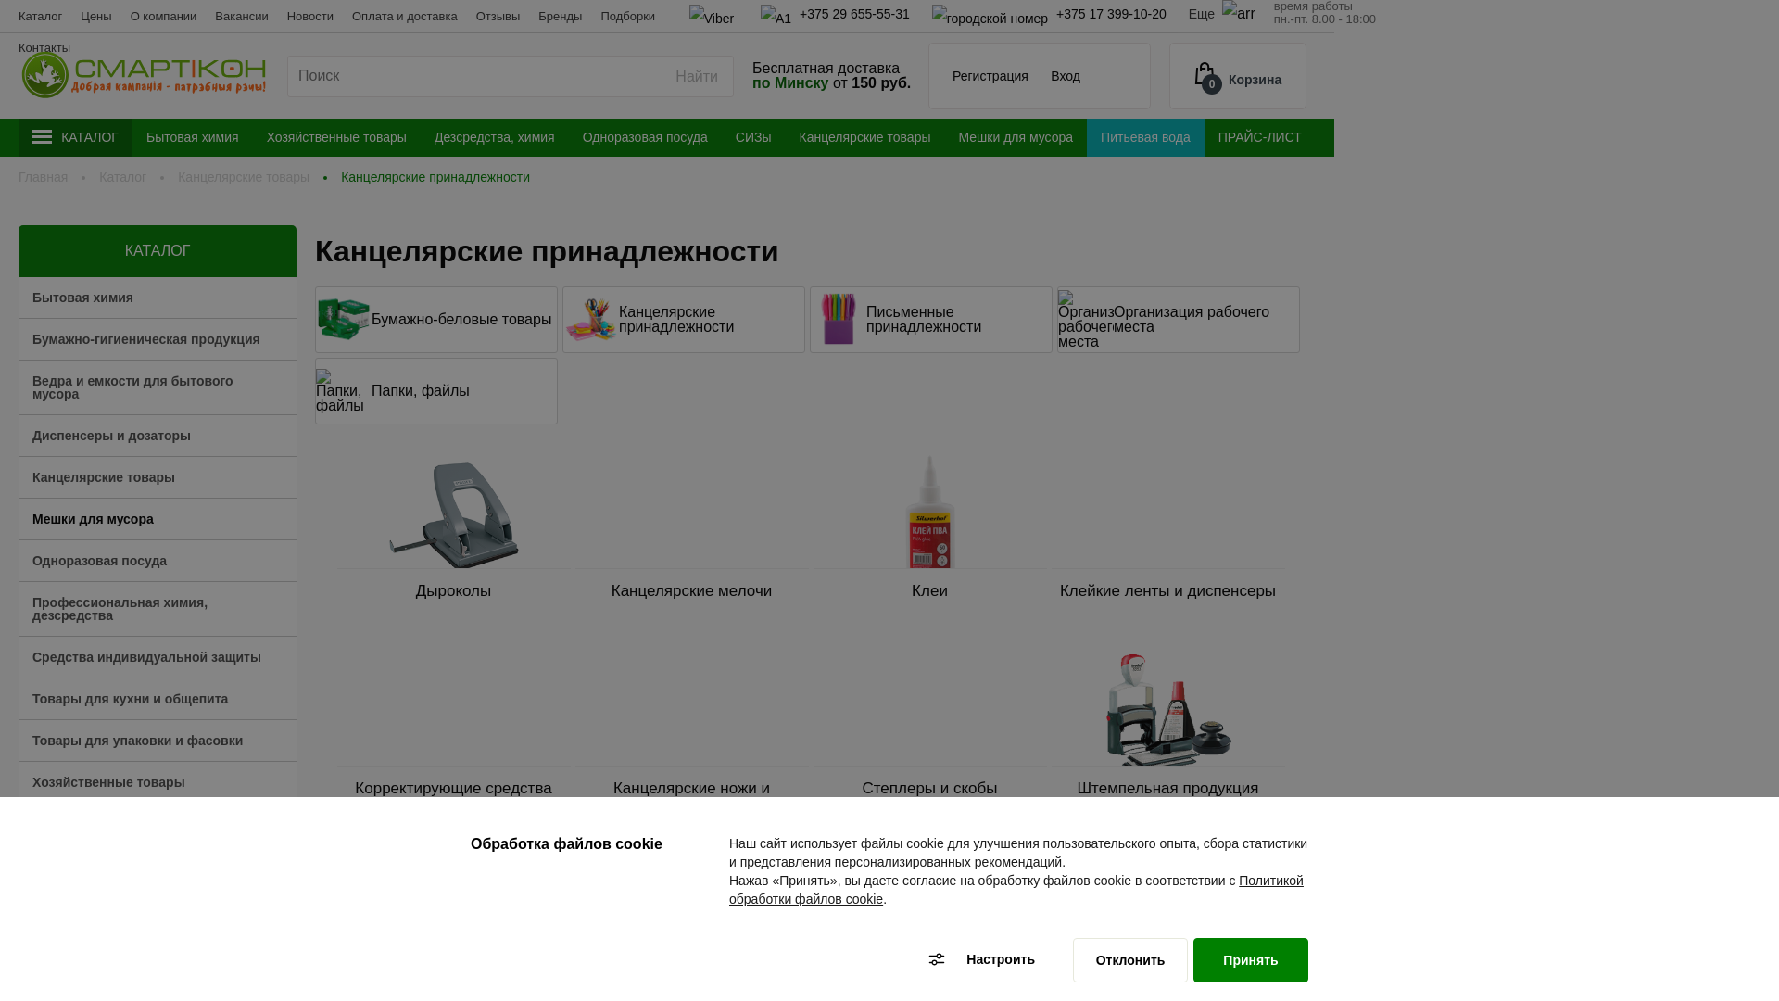 The width and height of the screenshot is (1779, 1001). Describe the element at coordinates (836, 14) in the screenshot. I see `+375 29 655-55-31` at that location.